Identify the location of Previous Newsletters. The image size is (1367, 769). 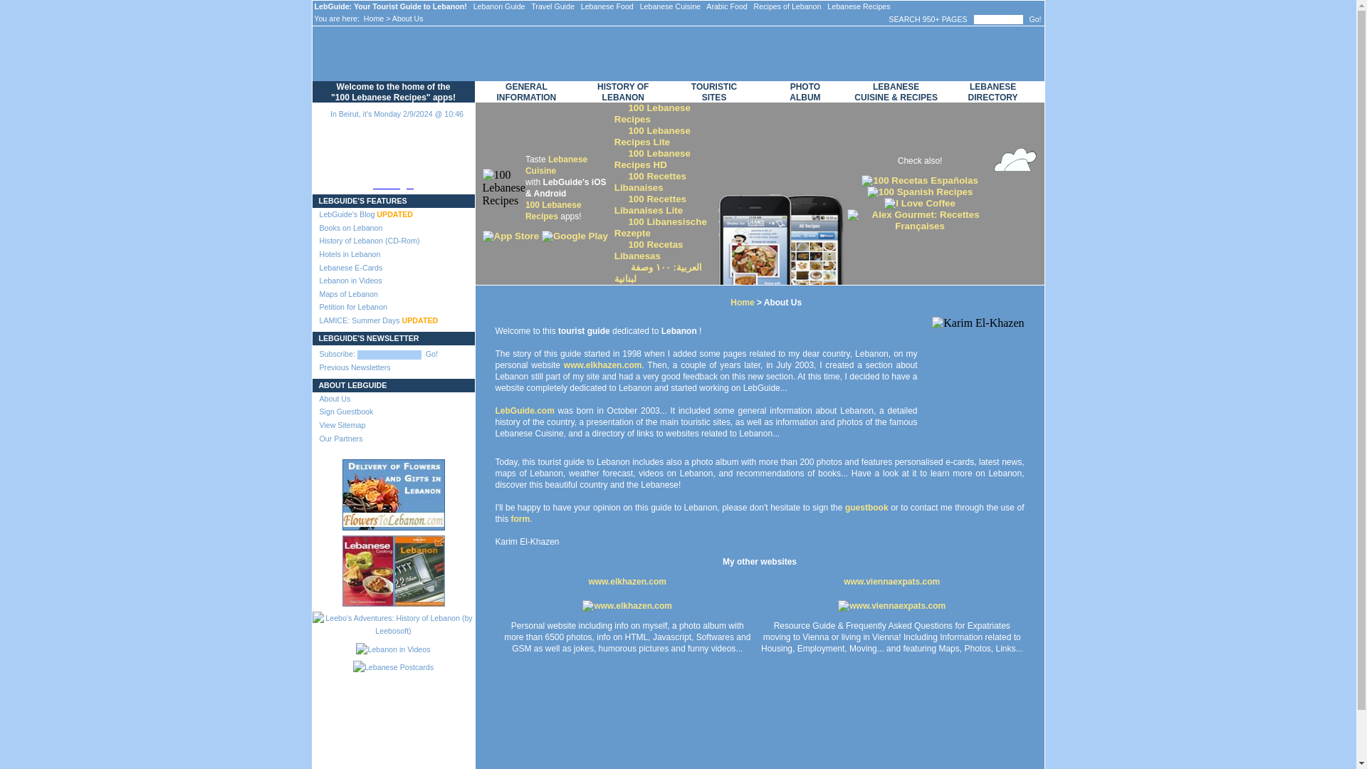
(393, 367).